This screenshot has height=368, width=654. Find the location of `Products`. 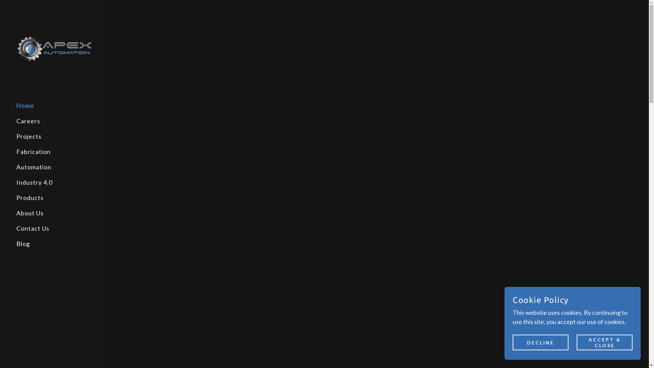

Products is located at coordinates (30, 198).